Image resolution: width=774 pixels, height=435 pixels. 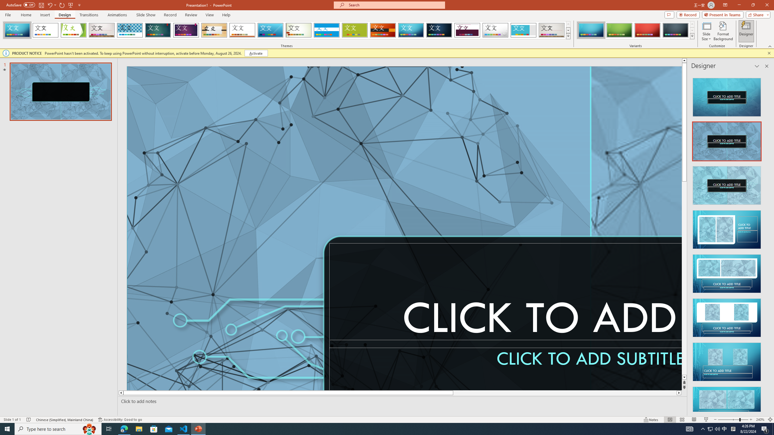 I want to click on Retrospect, so click(x=242, y=30).